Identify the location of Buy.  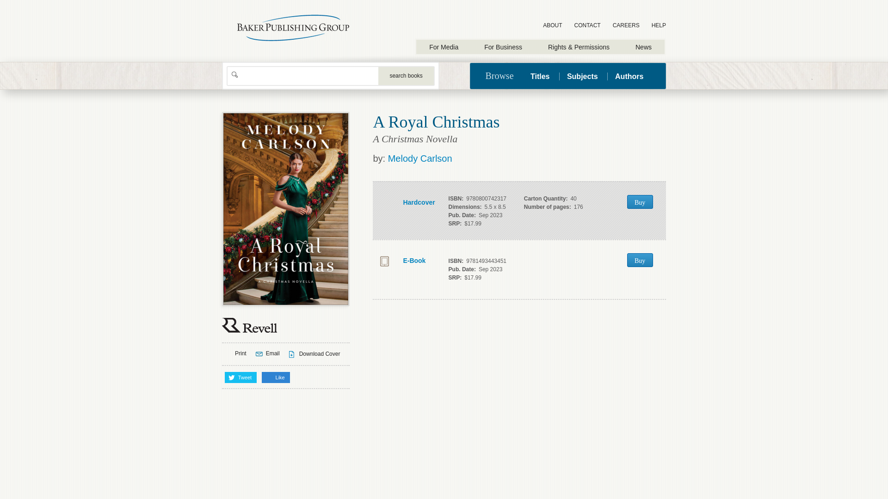
(640, 202).